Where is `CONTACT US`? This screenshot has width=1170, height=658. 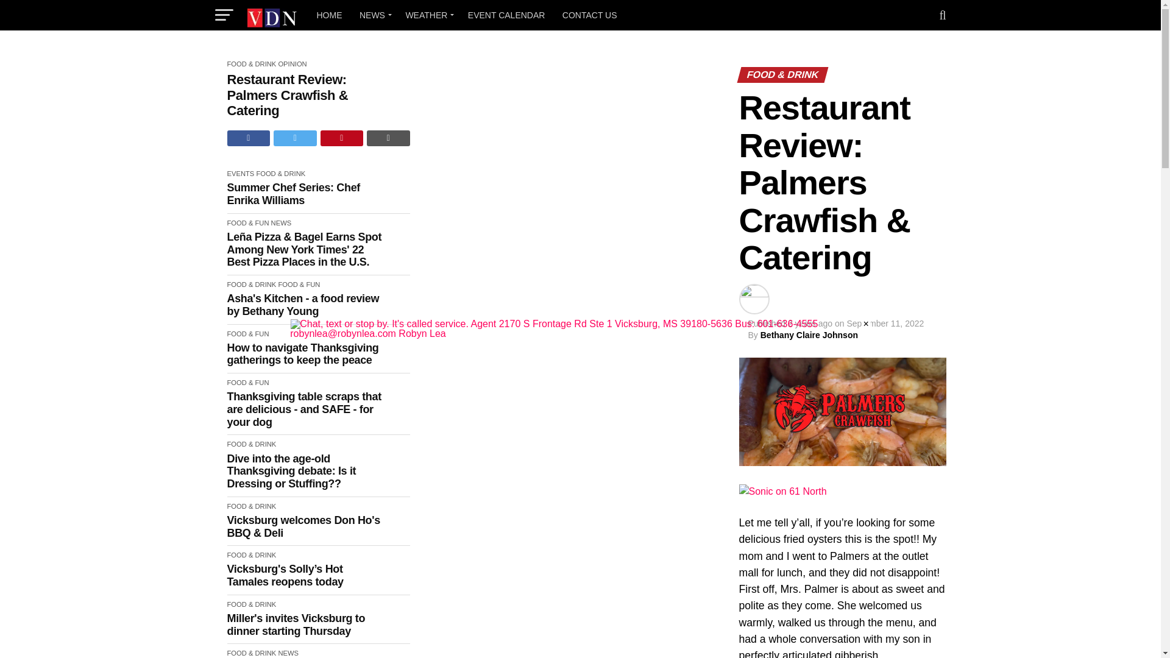 CONTACT US is located at coordinates (590, 15).